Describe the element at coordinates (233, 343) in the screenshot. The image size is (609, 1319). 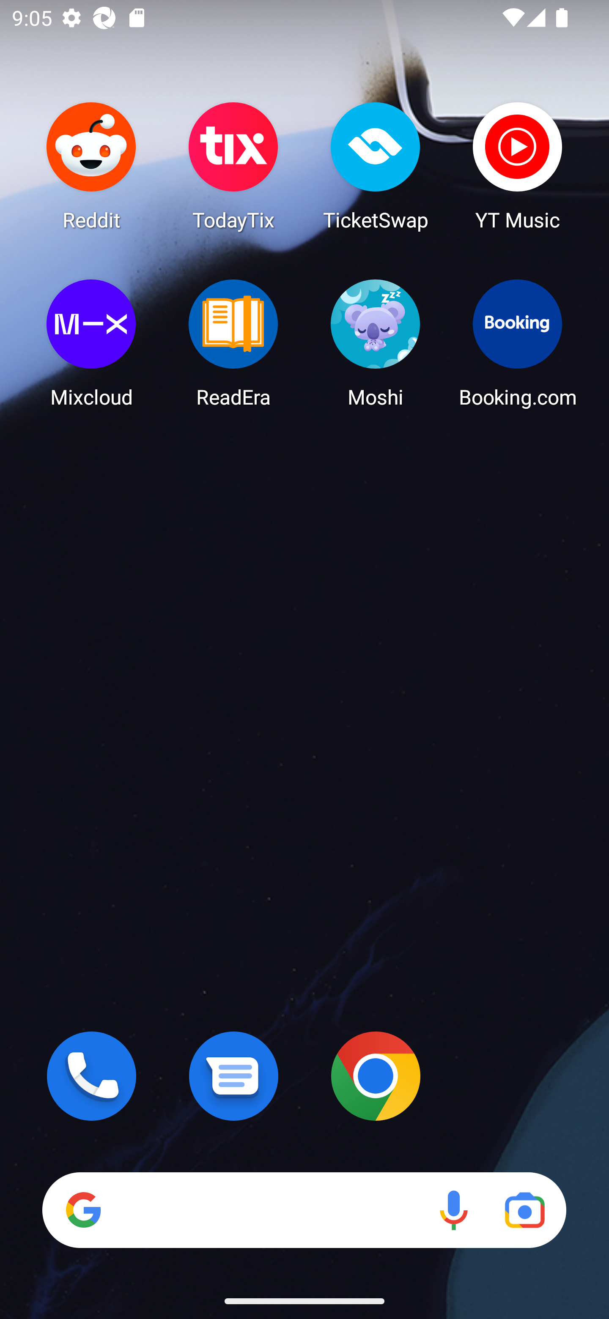
I see `ReadEra` at that location.